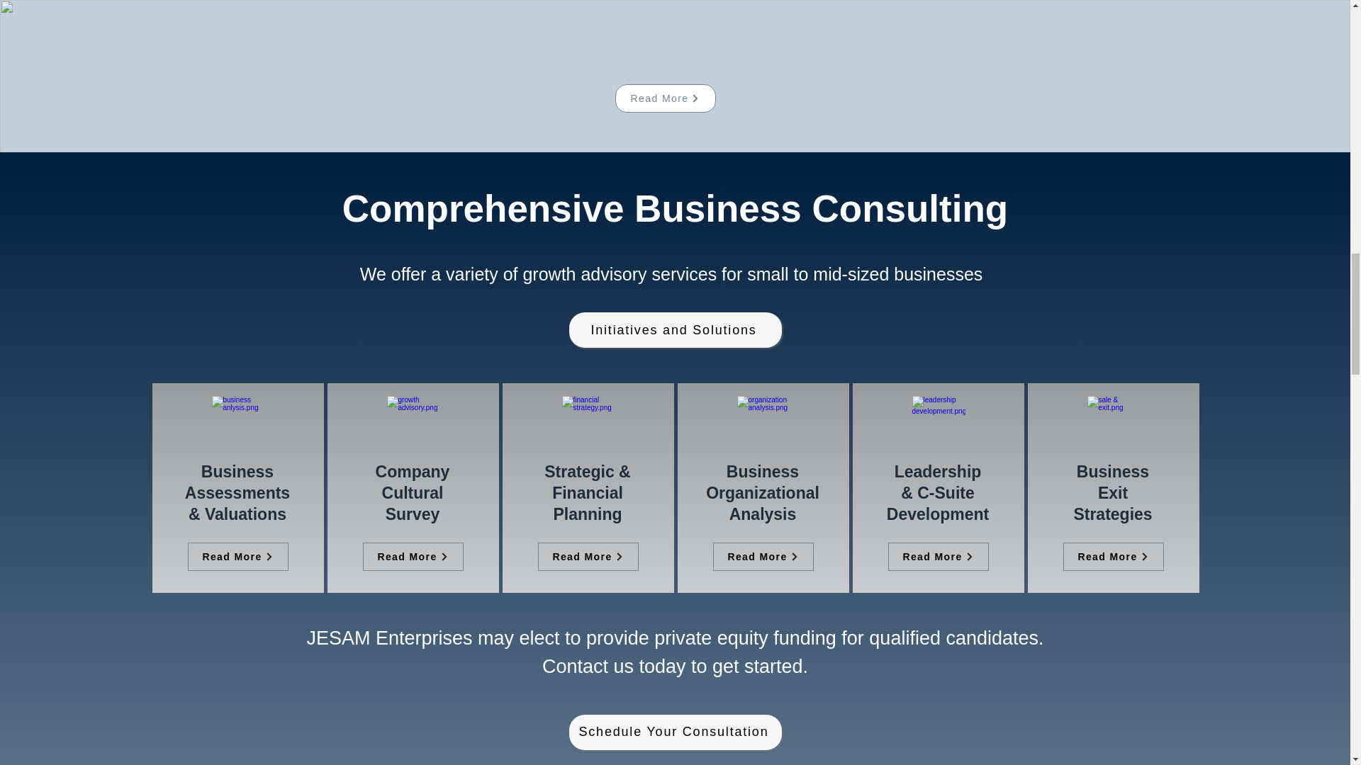 This screenshot has width=1361, height=765. What do you see at coordinates (237, 472) in the screenshot?
I see `Read More` at bounding box center [237, 472].